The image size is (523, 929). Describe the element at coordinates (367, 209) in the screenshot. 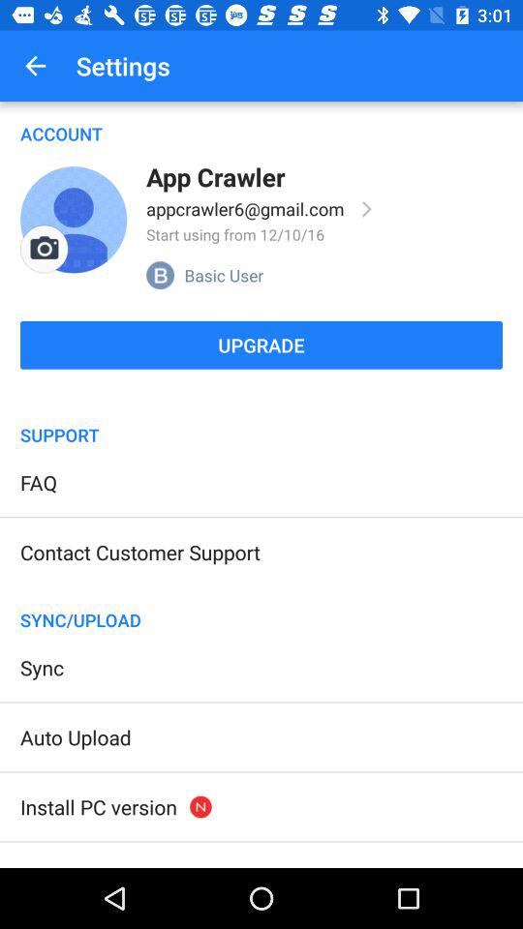

I see `next` at that location.